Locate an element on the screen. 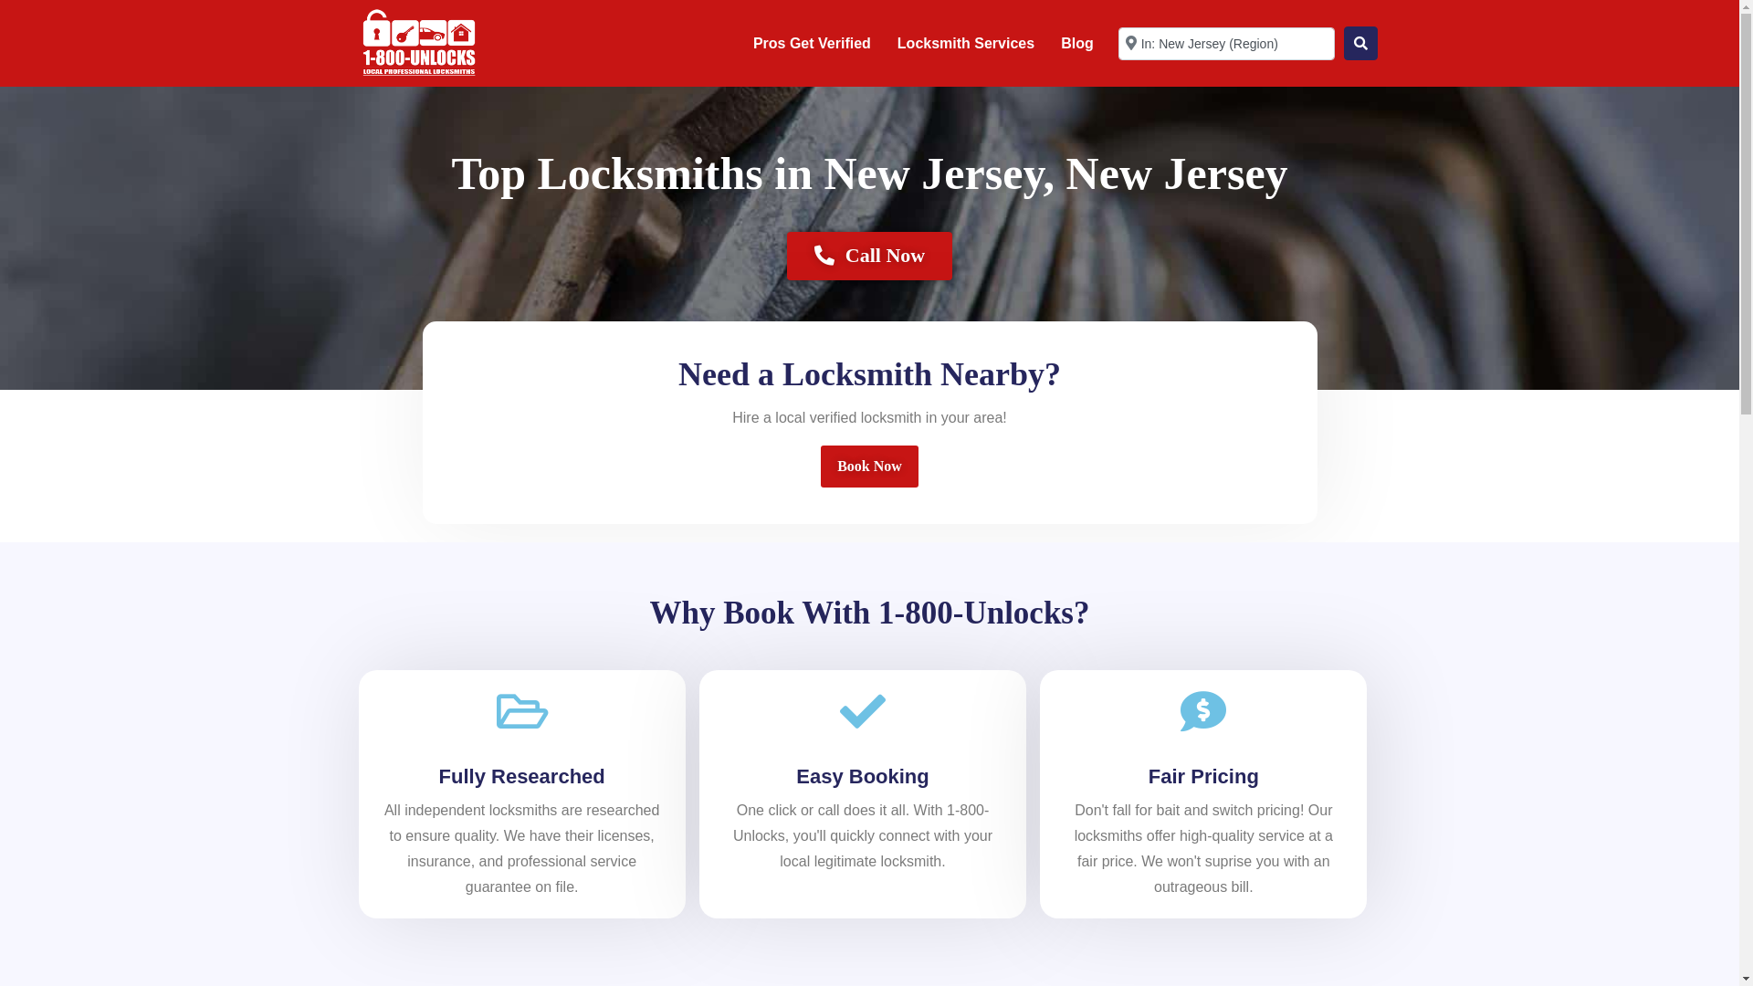  Locksmith Services is located at coordinates (966, 44).